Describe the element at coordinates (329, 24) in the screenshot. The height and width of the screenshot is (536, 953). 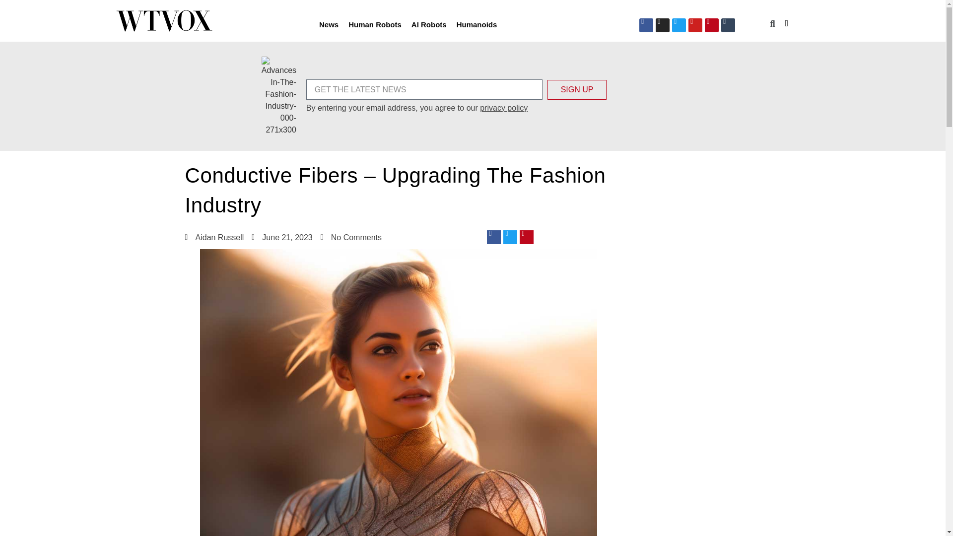
I see `News` at that location.